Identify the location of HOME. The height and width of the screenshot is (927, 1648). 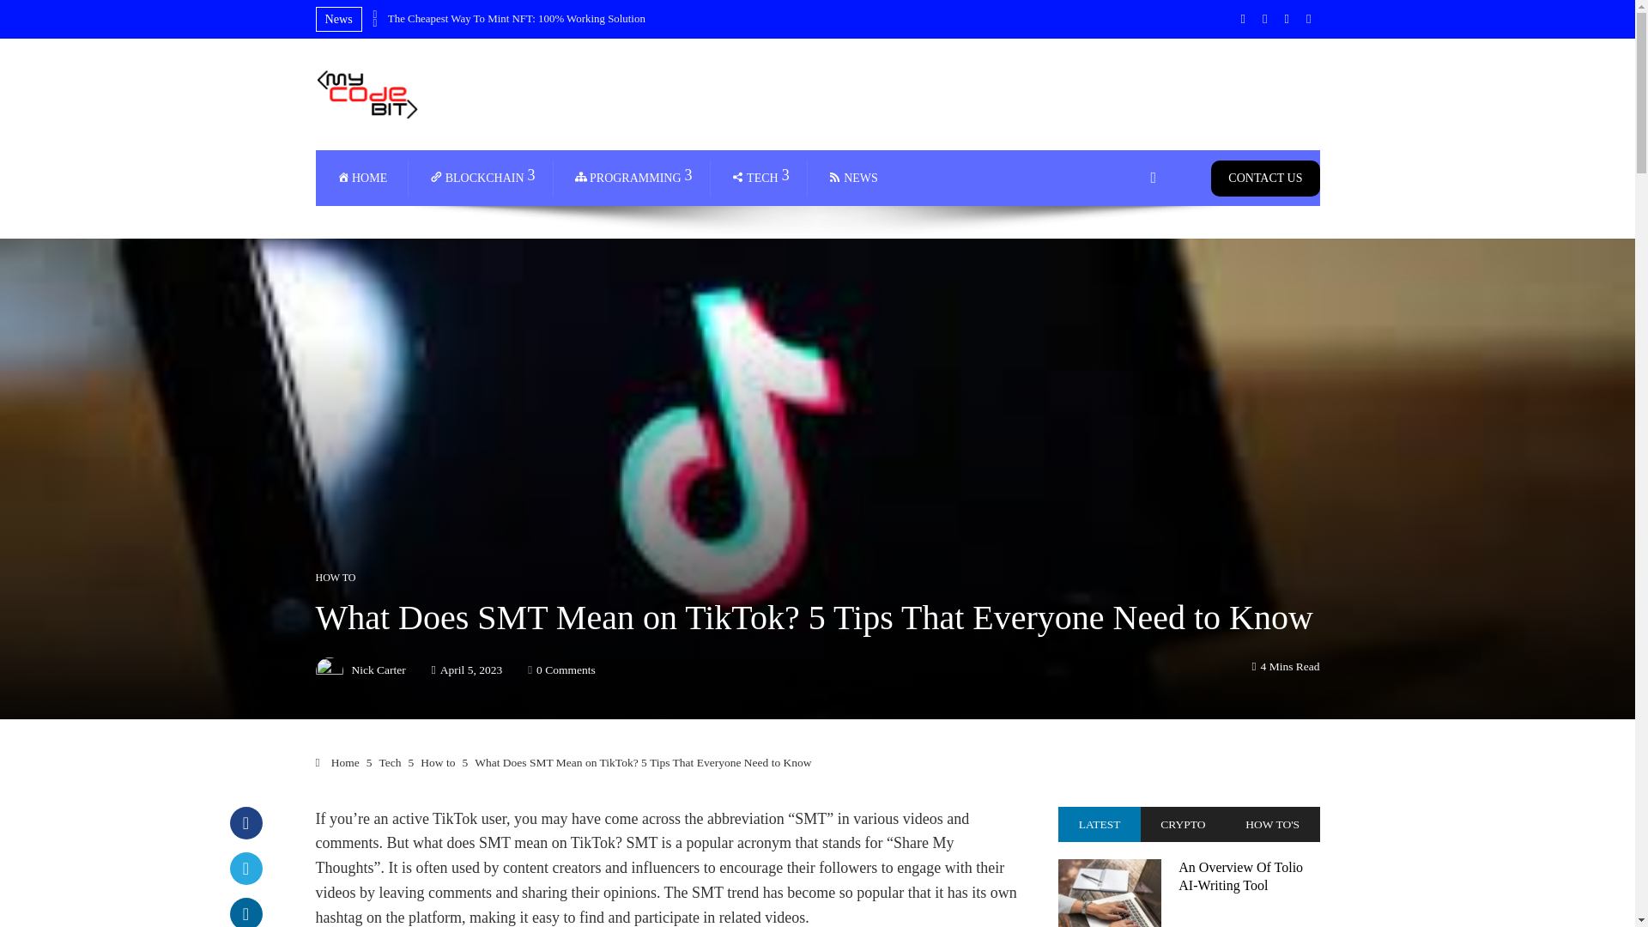
(361, 177).